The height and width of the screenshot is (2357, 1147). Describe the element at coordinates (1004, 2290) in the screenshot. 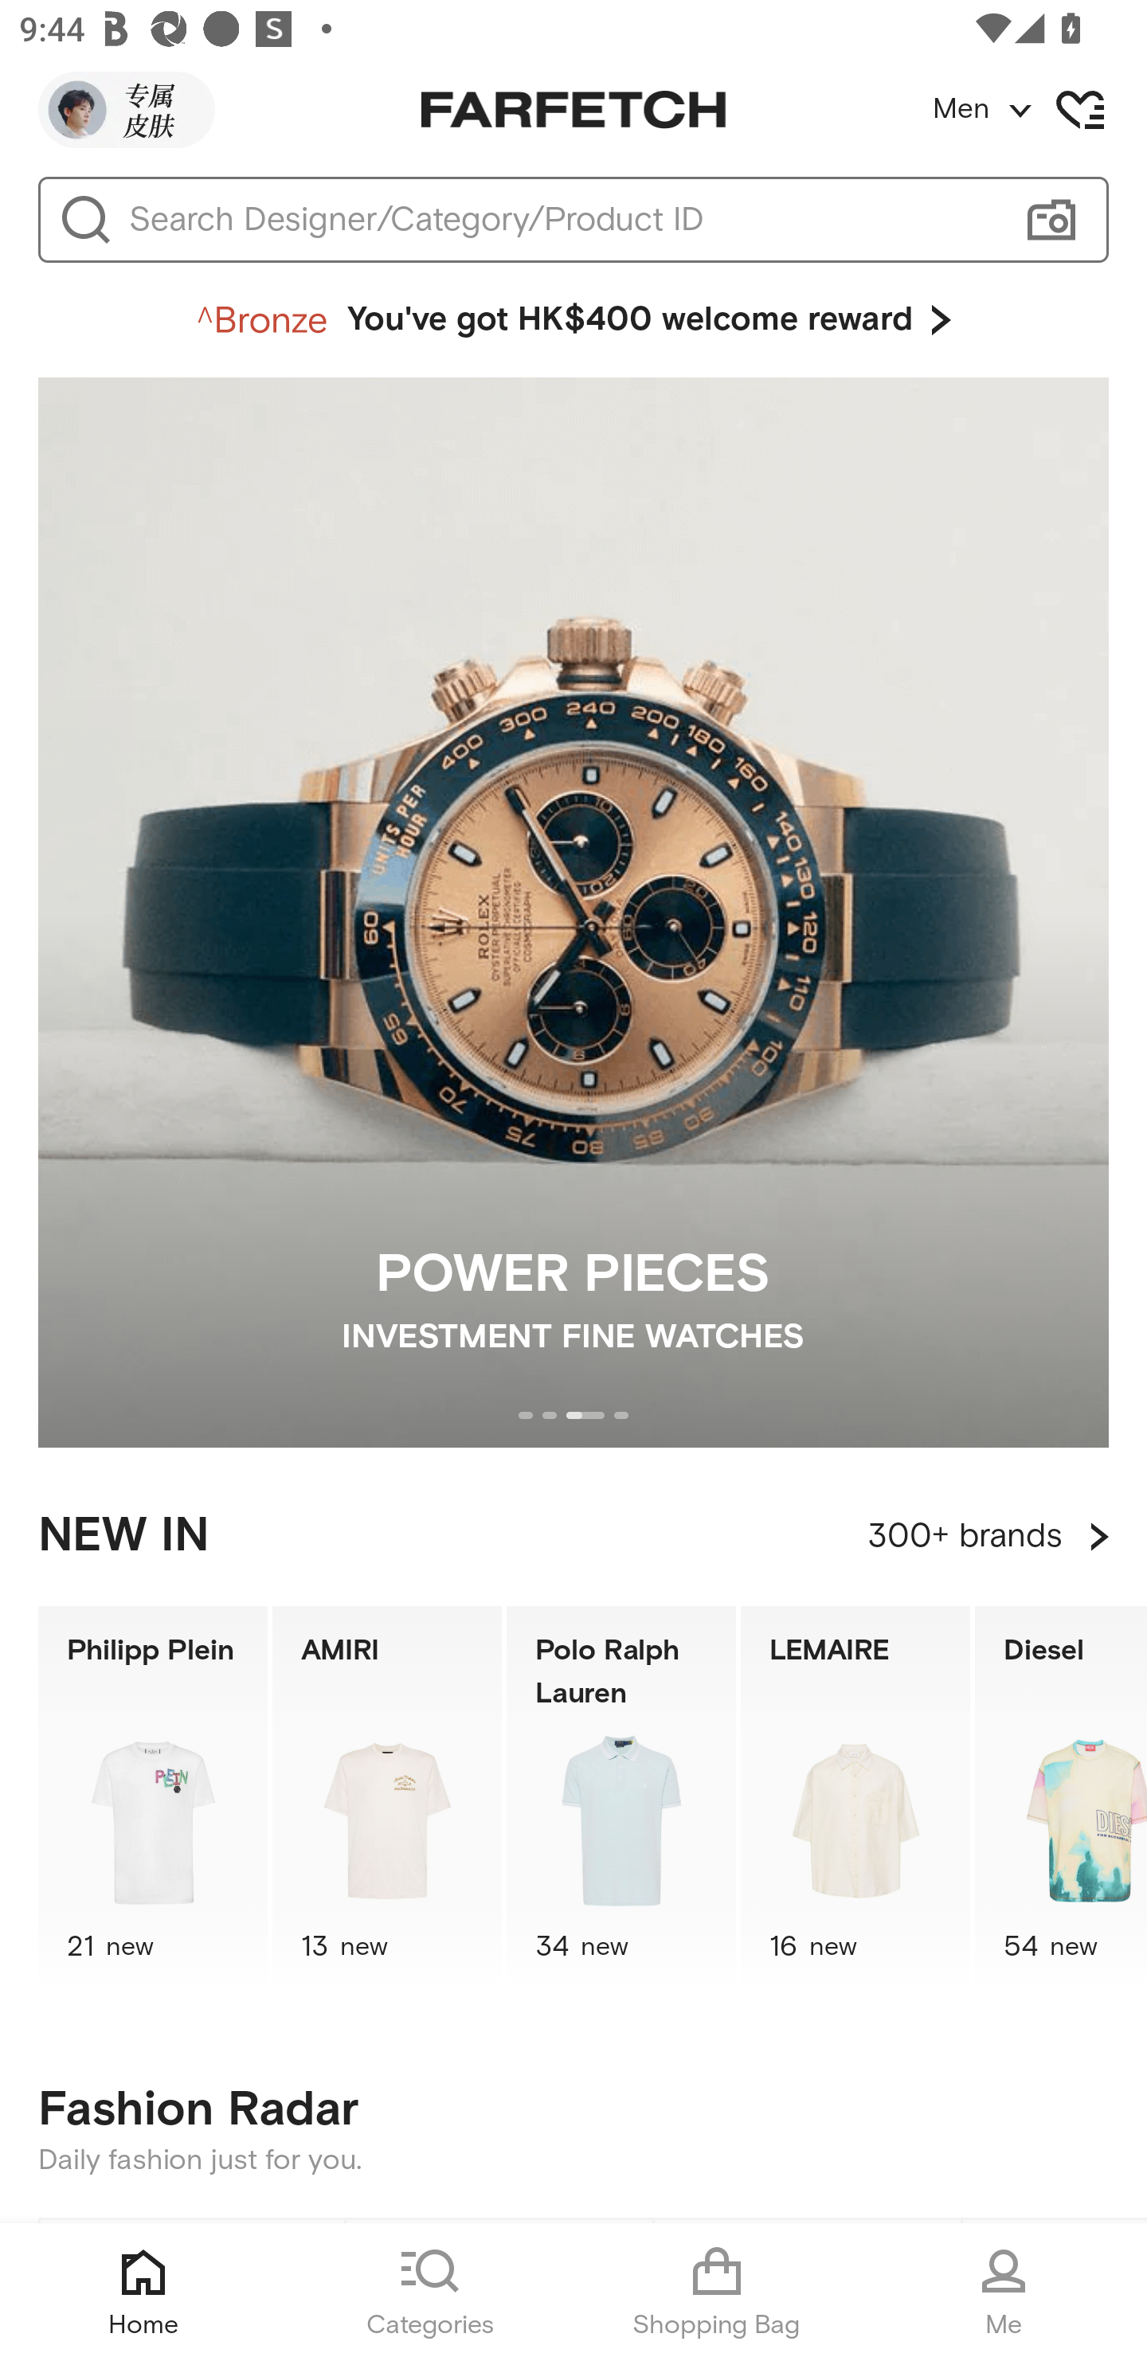

I see `Me` at that location.